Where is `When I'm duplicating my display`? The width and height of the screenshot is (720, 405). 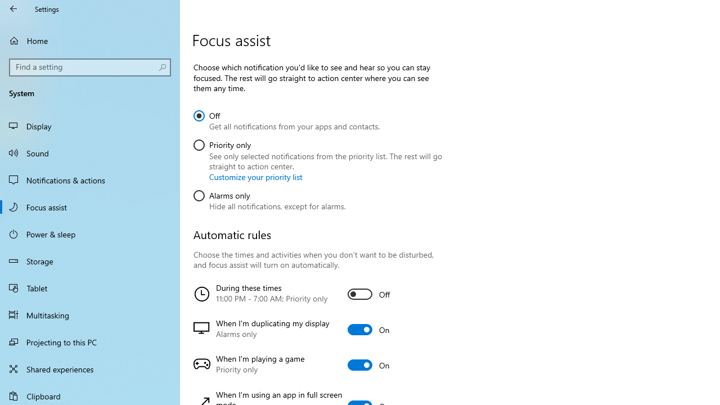
When I'm duplicating my display is located at coordinates (317, 330).